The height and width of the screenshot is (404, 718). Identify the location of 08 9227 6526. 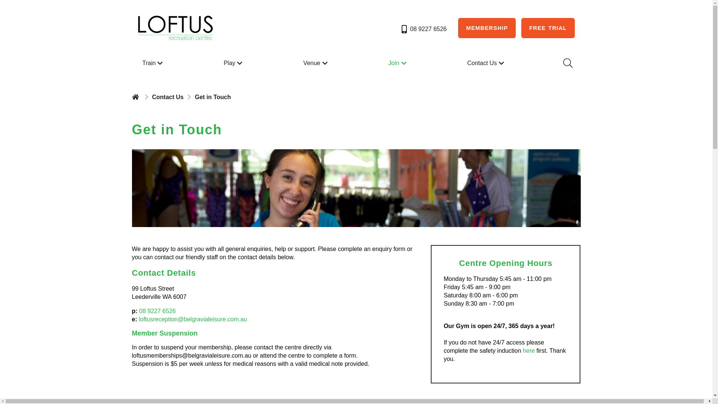
(157, 311).